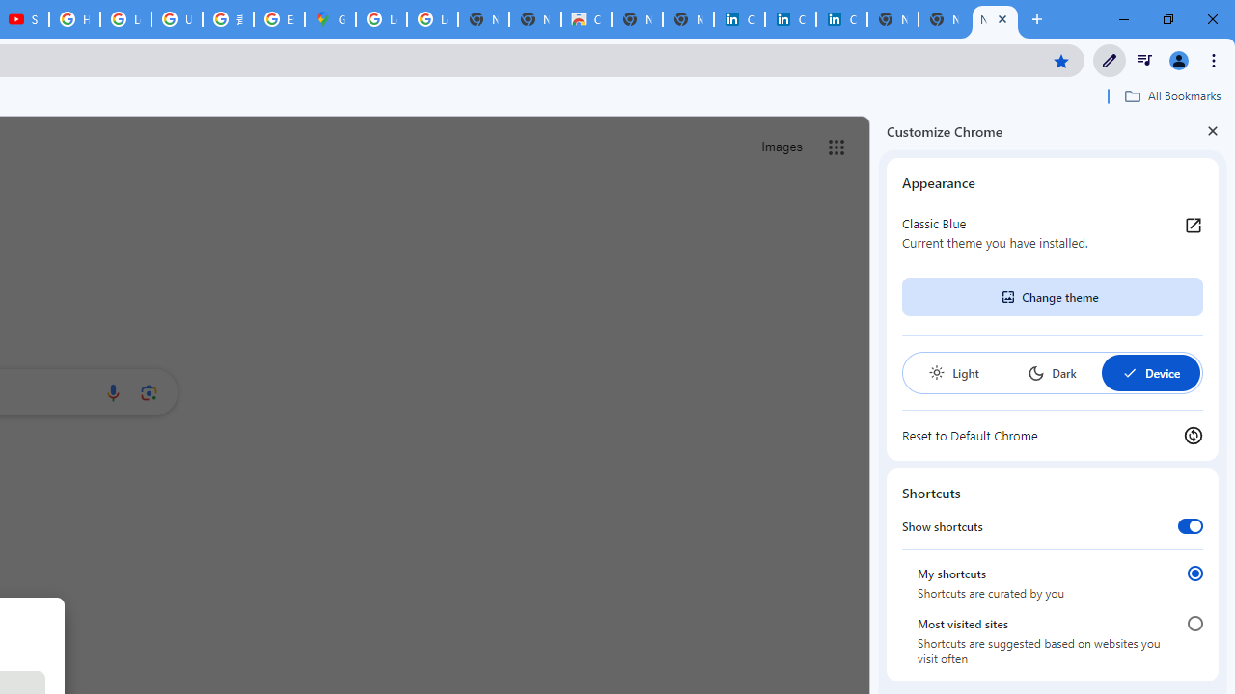  I want to click on Cookie Policy | LinkedIn, so click(790, 19).